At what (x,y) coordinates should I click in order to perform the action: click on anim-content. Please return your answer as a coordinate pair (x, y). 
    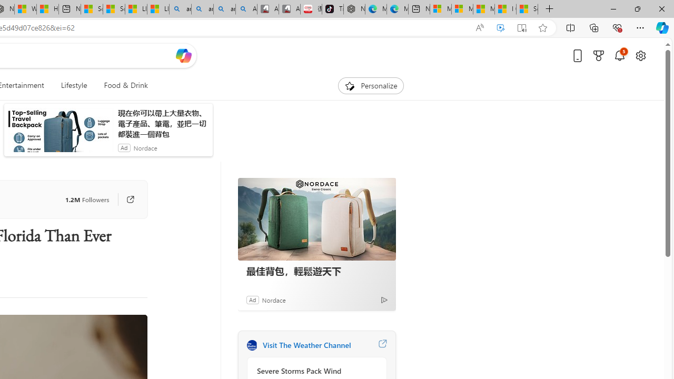
    Looking at the image, I should click on (61, 134).